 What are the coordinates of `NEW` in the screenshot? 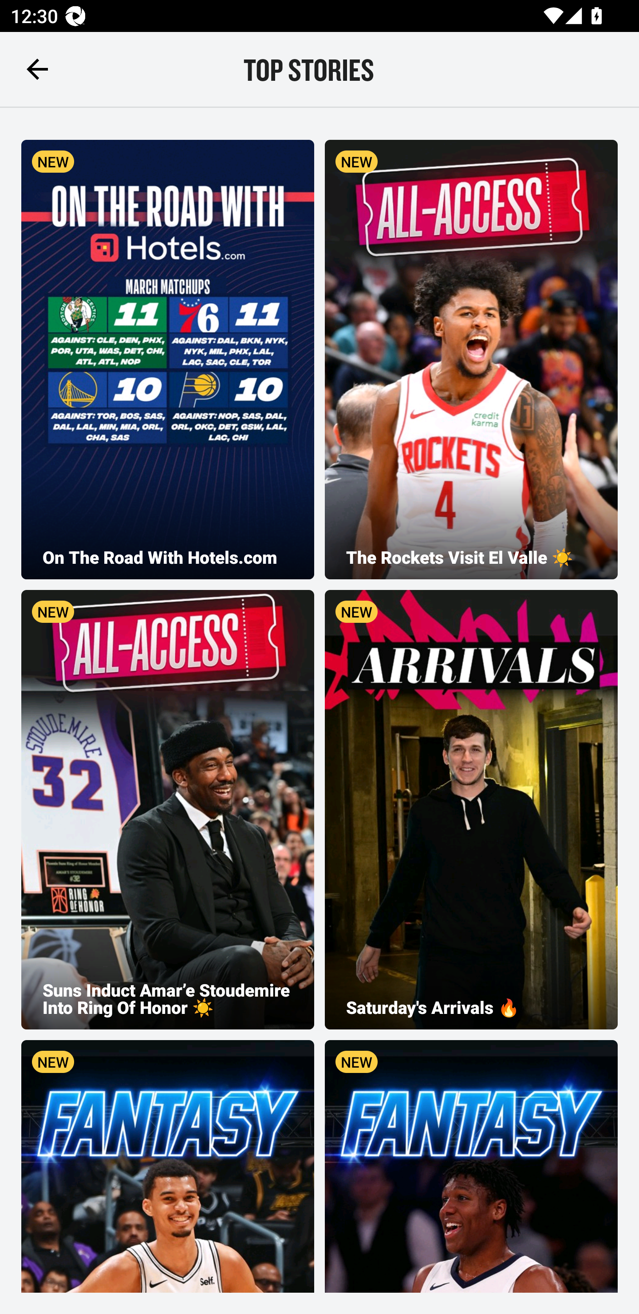 It's located at (168, 1167).